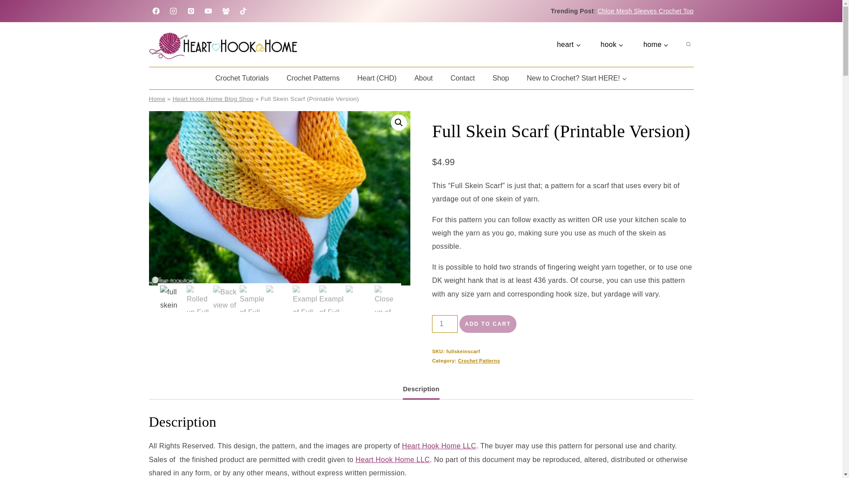 The image size is (849, 478). Describe the element at coordinates (424, 78) in the screenshot. I see `About` at that location.